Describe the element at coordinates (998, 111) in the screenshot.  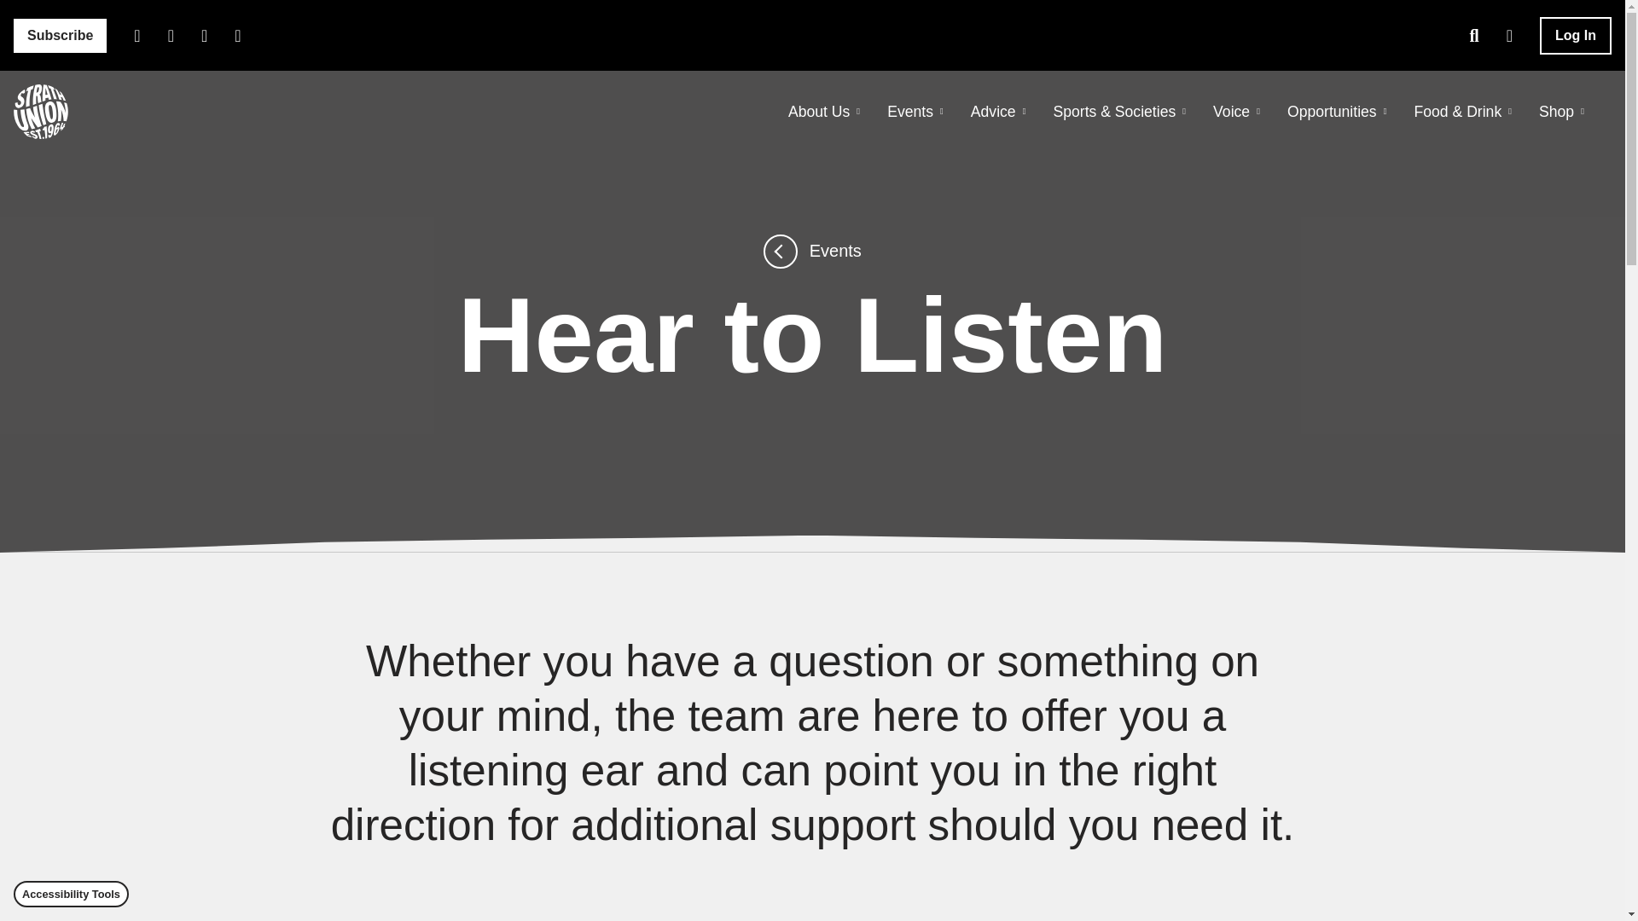
I see `Advice` at that location.